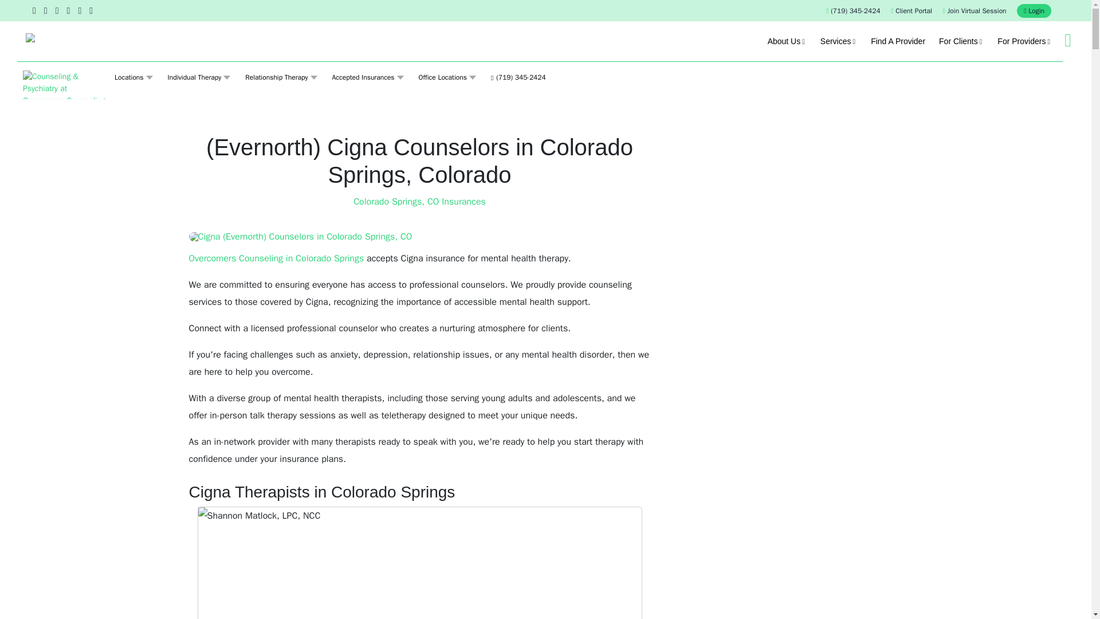 The image size is (1100, 619). Describe the element at coordinates (974, 10) in the screenshot. I see `Join Virtual Session` at that location.